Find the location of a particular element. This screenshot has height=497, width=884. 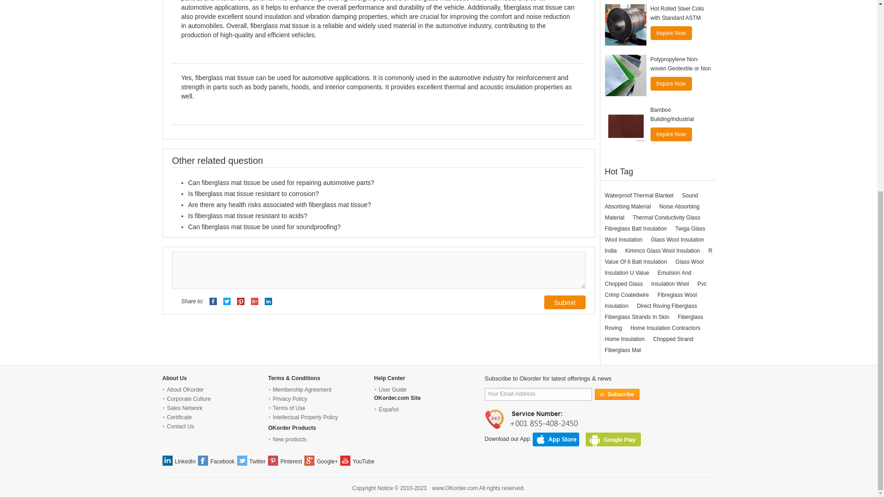

Pinterest is located at coordinates (240, 301).